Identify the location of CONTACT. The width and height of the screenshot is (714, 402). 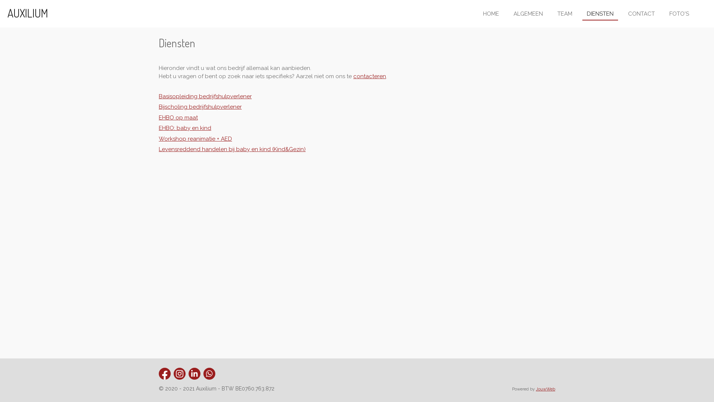
(641, 13).